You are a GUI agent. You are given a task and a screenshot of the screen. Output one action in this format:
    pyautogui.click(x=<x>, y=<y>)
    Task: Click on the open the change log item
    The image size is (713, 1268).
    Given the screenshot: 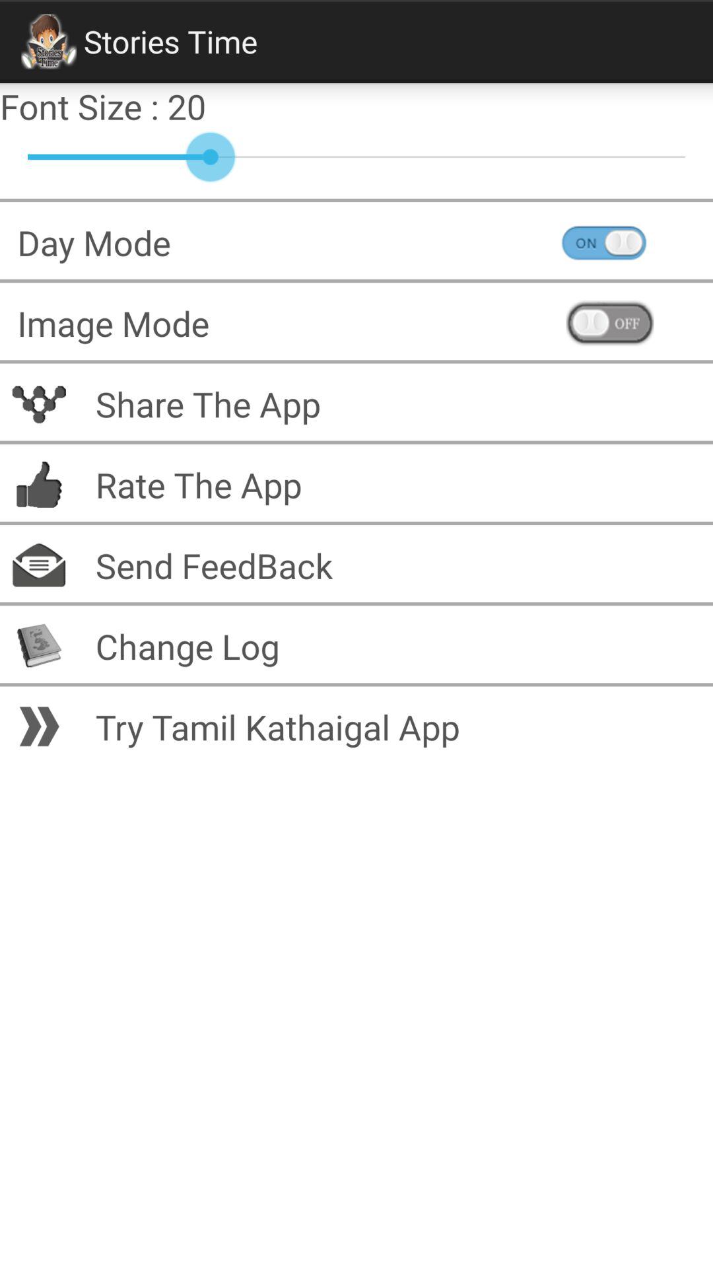 What is the action you would take?
    pyautogui.click(x=395, y=646)
    